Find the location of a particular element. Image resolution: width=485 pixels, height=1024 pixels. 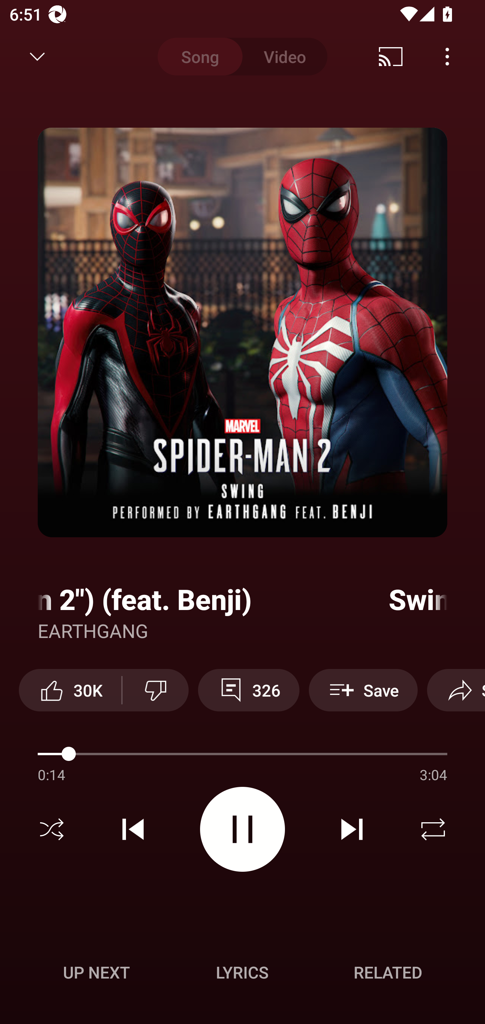

Menu is located at coordinates (447, 57).